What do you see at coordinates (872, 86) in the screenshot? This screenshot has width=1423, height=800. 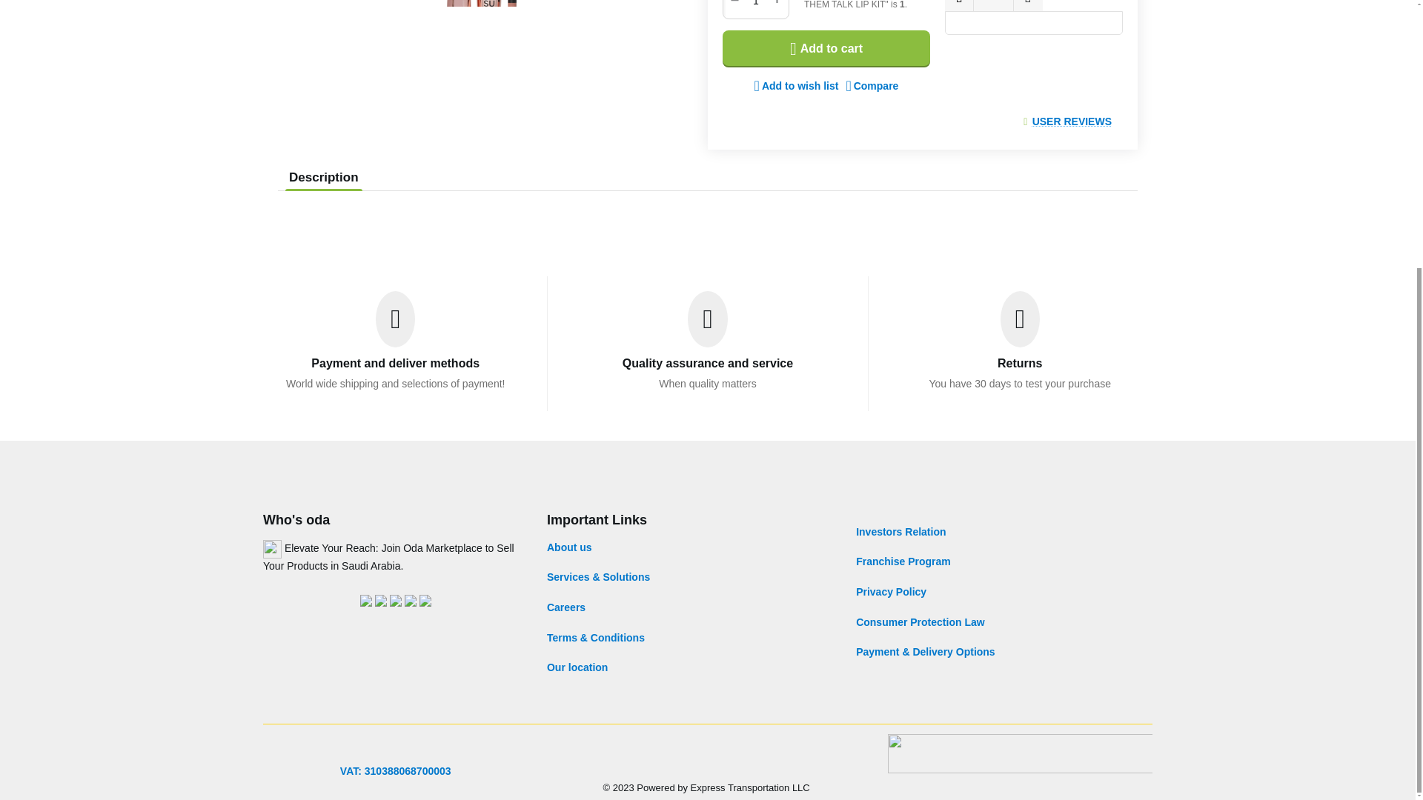 I see `Compare` at bounding box center [872, 86].